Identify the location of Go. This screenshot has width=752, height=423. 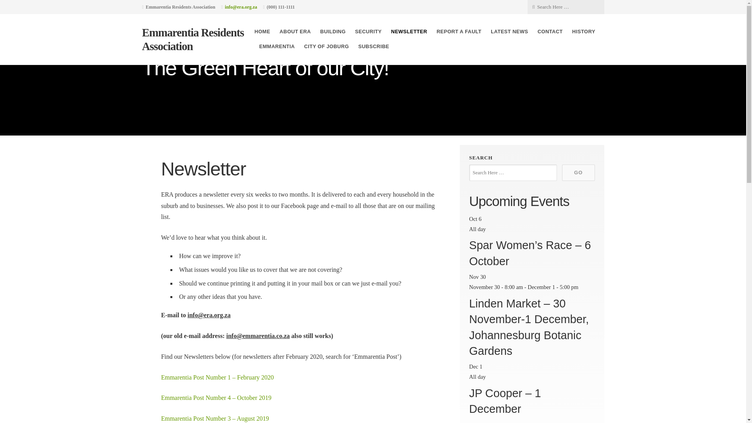
(578, 173).